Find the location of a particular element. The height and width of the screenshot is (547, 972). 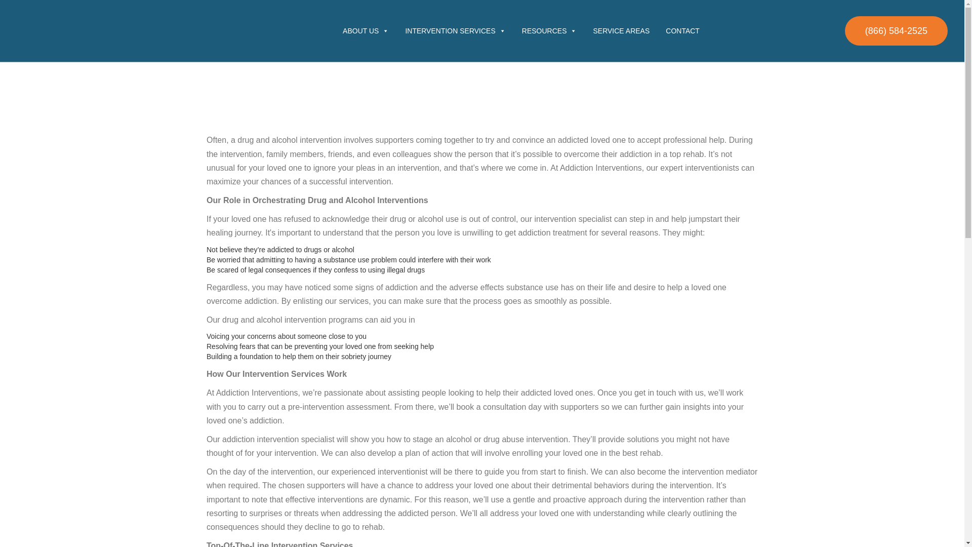

SERVICE AREAS is located at coordinates (621, 31).